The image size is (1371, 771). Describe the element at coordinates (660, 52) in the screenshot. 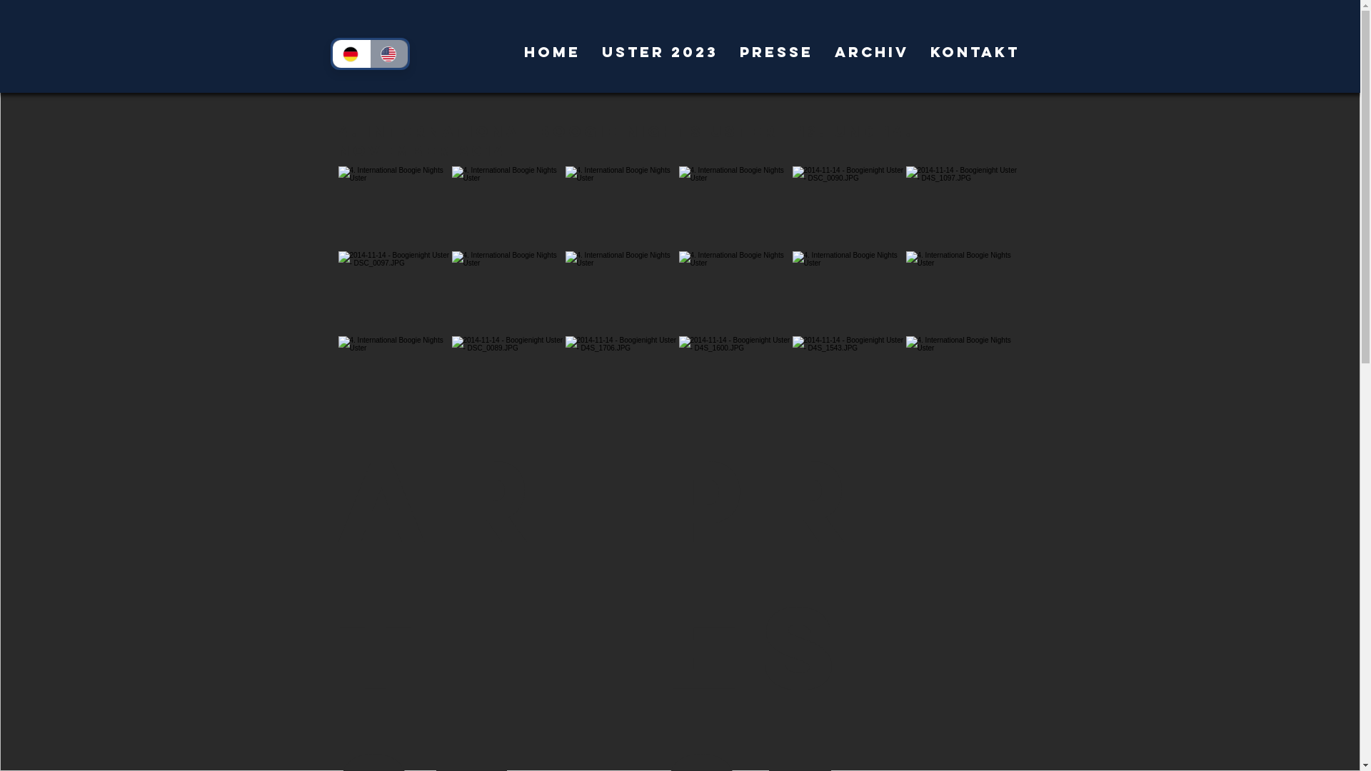

I see `Uster 2023` at that location.